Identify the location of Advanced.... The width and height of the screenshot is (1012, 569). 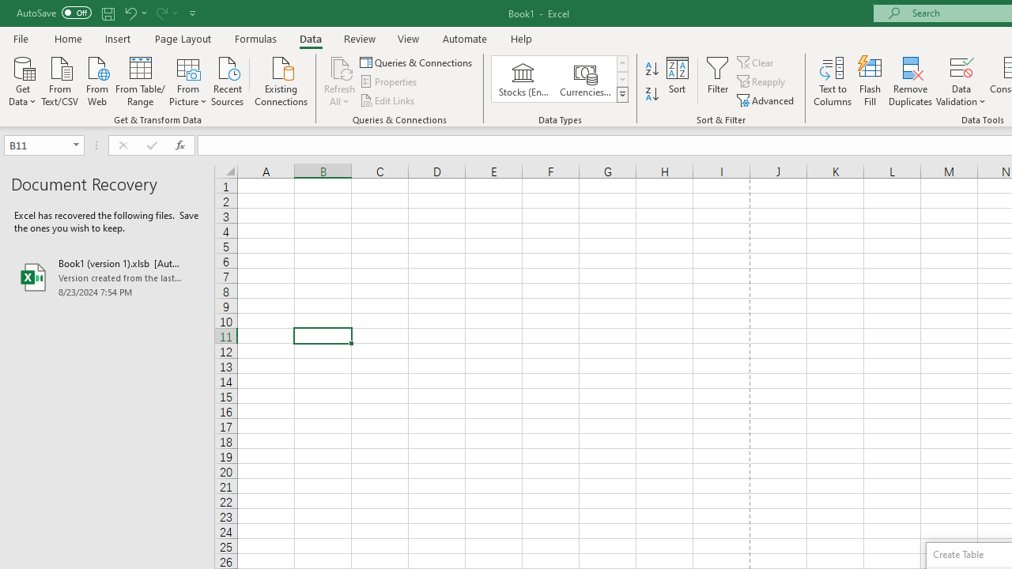
(767, 100).